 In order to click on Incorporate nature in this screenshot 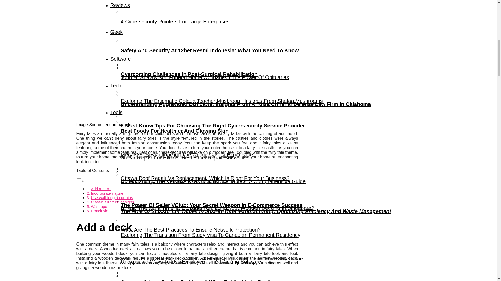, I will do `click(107, 193)`.